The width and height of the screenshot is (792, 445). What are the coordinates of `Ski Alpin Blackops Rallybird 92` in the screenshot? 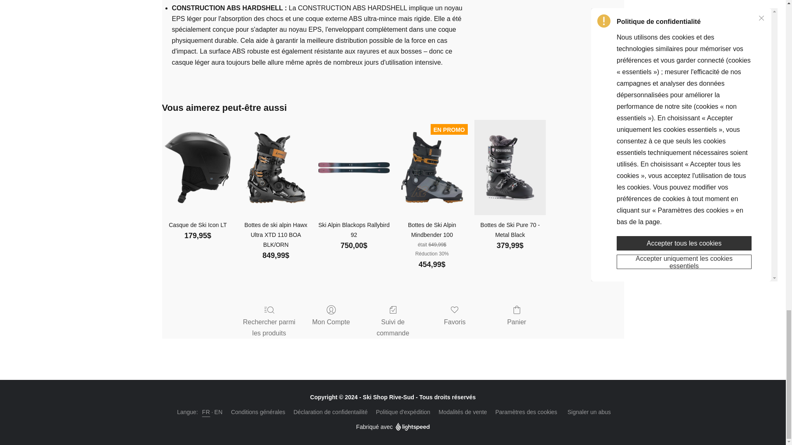 It's located at (354, 230).